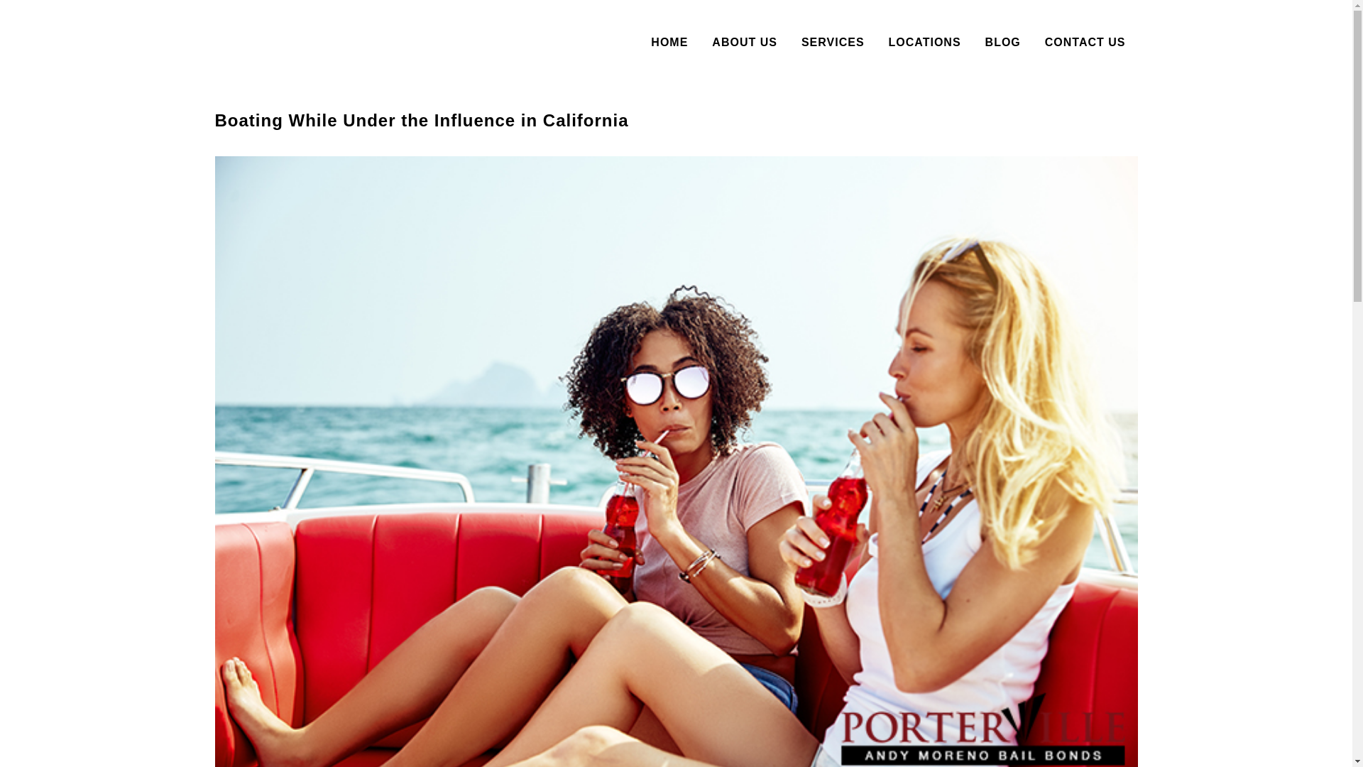 Image resolution: width=1363 pixels, height=767 pixels. Describe the element at coordinates (832, 43) in the screenshot. I see `SERVICES` at that location.